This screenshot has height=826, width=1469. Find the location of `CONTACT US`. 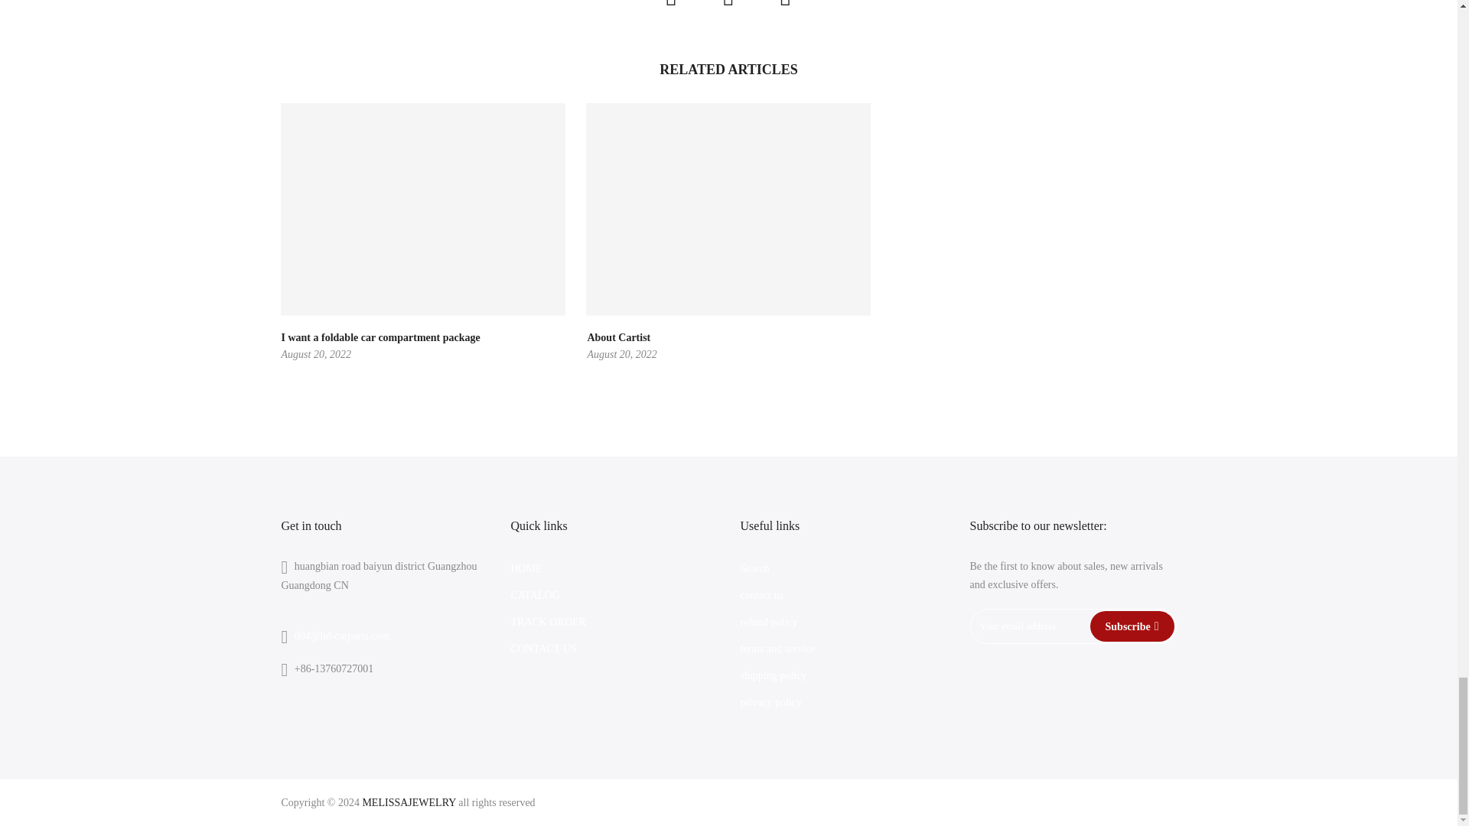

CONTACT US is located at coordinates (544, 649).